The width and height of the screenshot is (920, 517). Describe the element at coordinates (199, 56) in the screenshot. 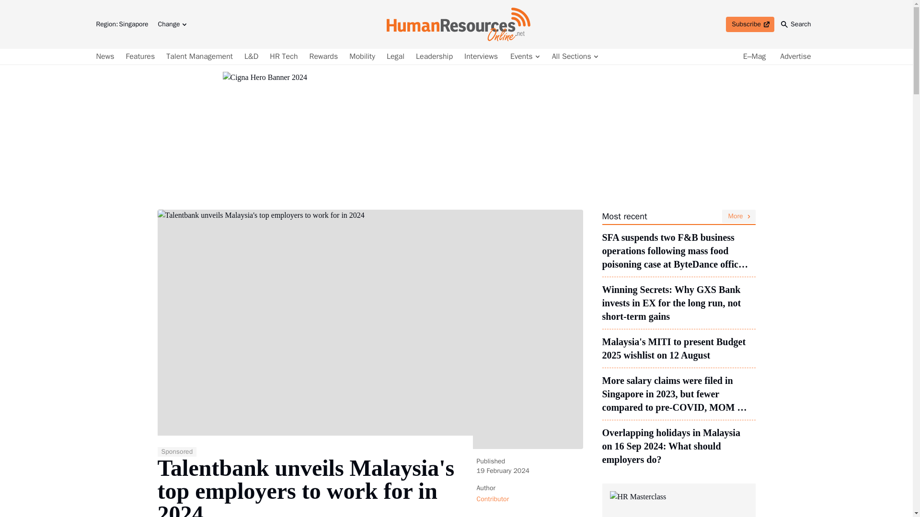

I see `Talent Management` at that location.